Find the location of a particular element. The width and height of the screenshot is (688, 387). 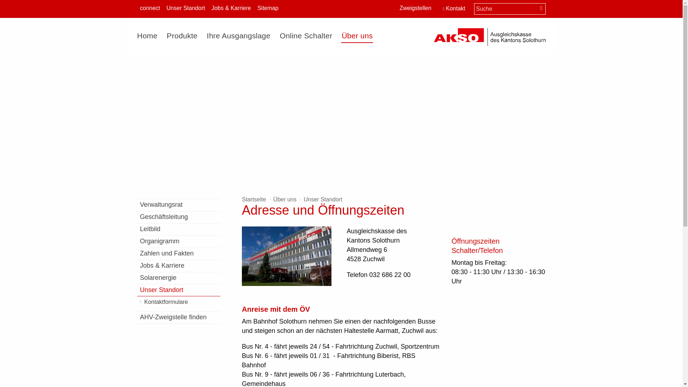

Jobs & Karriere is located at coordinates (178, 266).